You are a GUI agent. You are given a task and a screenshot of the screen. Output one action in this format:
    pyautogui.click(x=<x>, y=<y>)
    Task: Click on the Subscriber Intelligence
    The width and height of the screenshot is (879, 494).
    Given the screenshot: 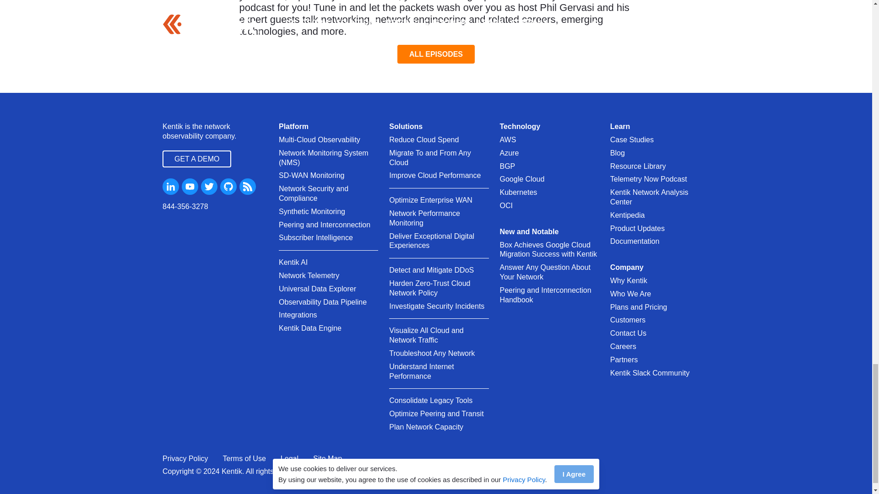 What is the action you would take?
    pyautogui.click(x=316, y=238)
    